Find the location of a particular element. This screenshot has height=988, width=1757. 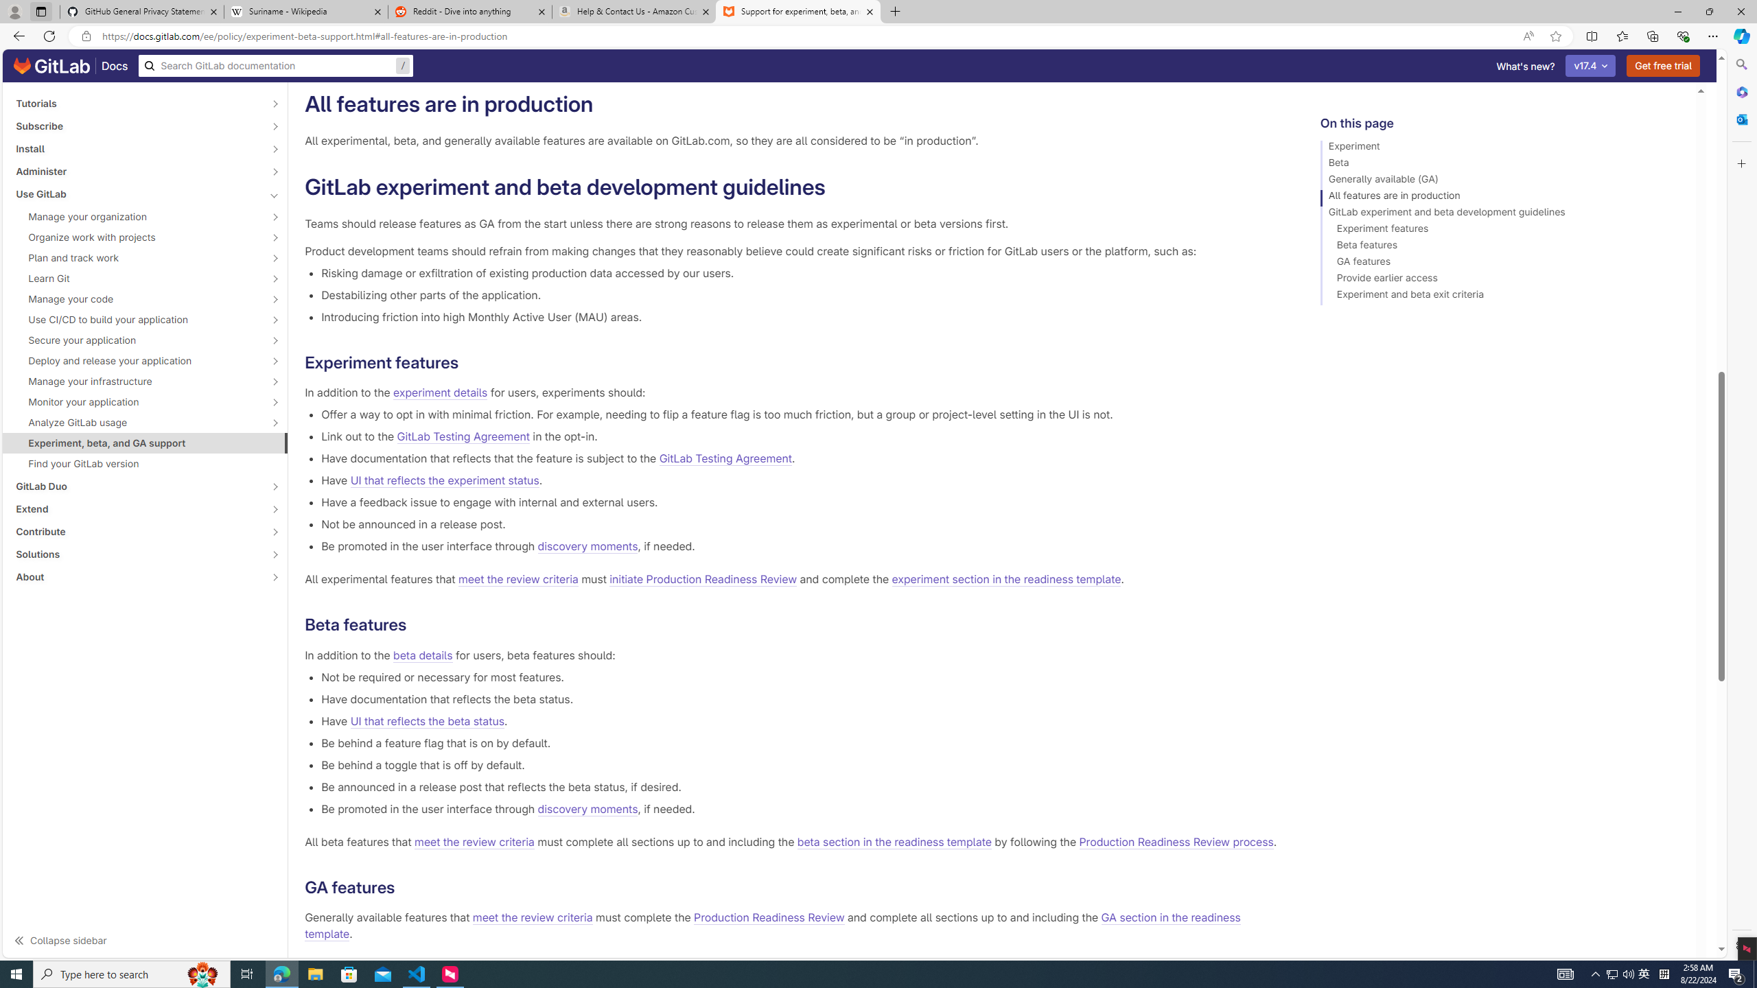

Manage your infrastructure is located at coordinates (137, 381).